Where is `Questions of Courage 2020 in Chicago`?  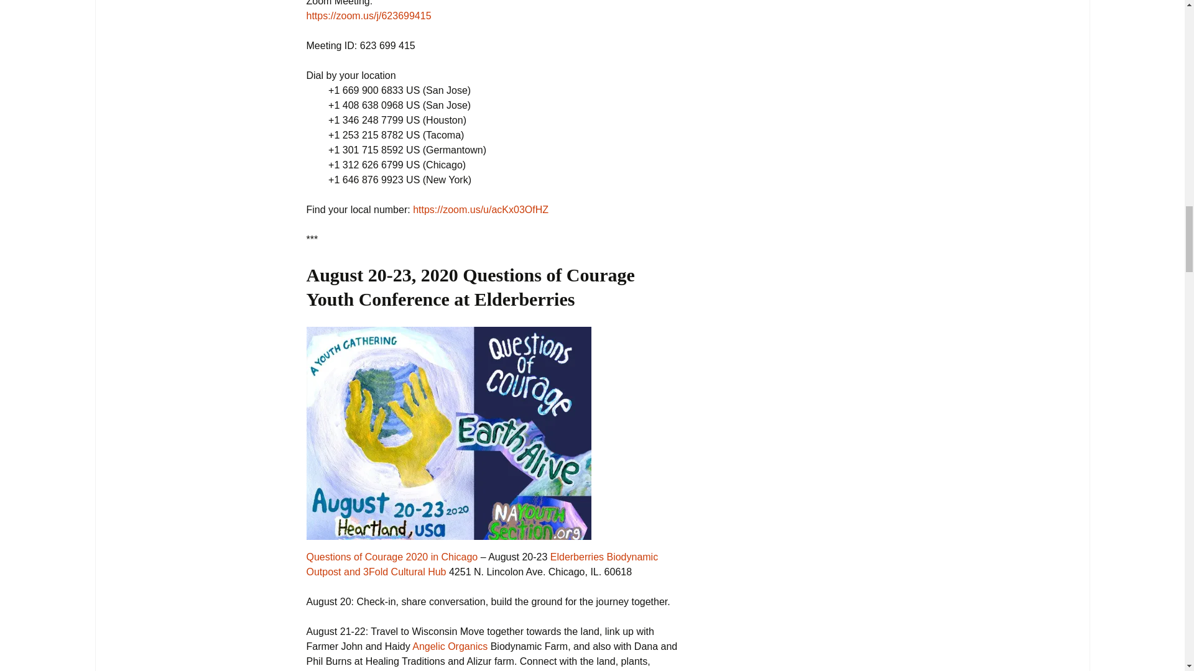 Questions of Courage 2020 in Chicago is located at coordinates (392, 557).